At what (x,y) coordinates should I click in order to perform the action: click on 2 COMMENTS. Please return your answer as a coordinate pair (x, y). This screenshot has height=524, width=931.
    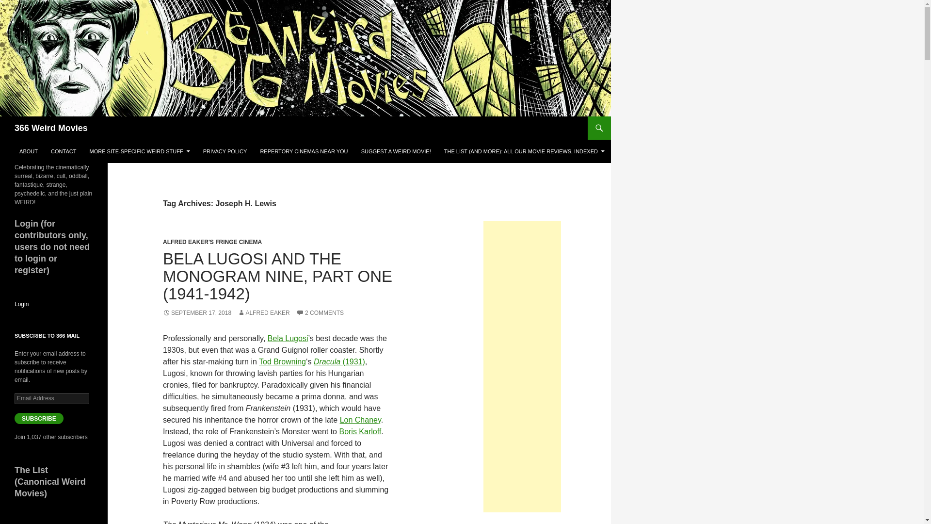
    Looking at the image, I should click on (320, 313).